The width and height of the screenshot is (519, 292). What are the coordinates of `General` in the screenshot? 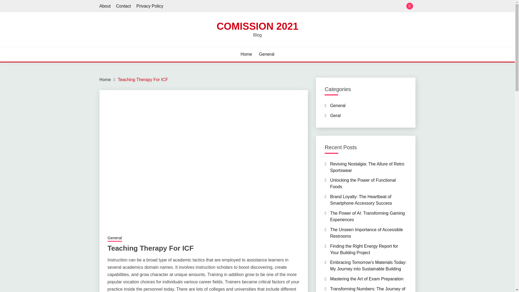 It's located at (115, 238).